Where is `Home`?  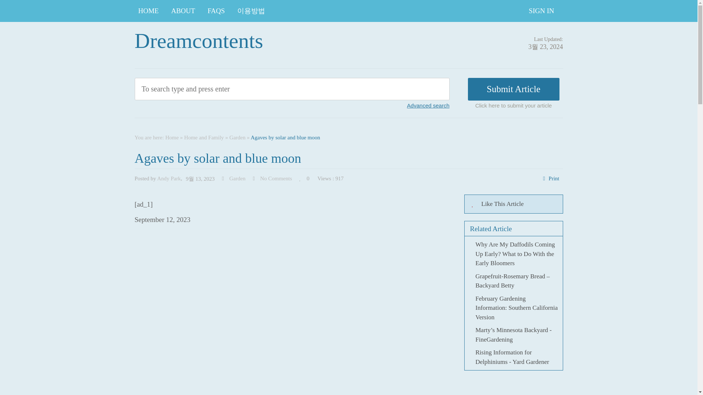 Home is located at coordinates (172, 138).